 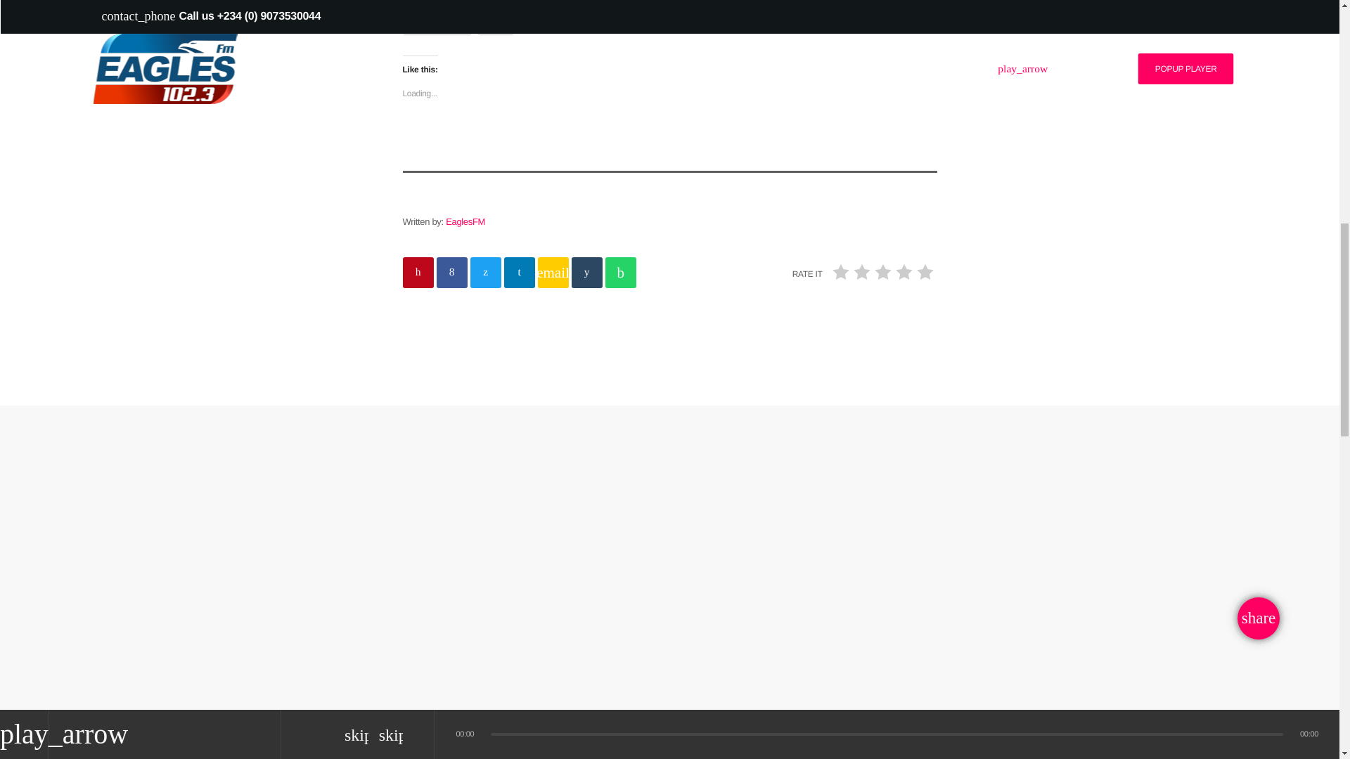 I want to click on Facebook, so click(x=437, y=24).